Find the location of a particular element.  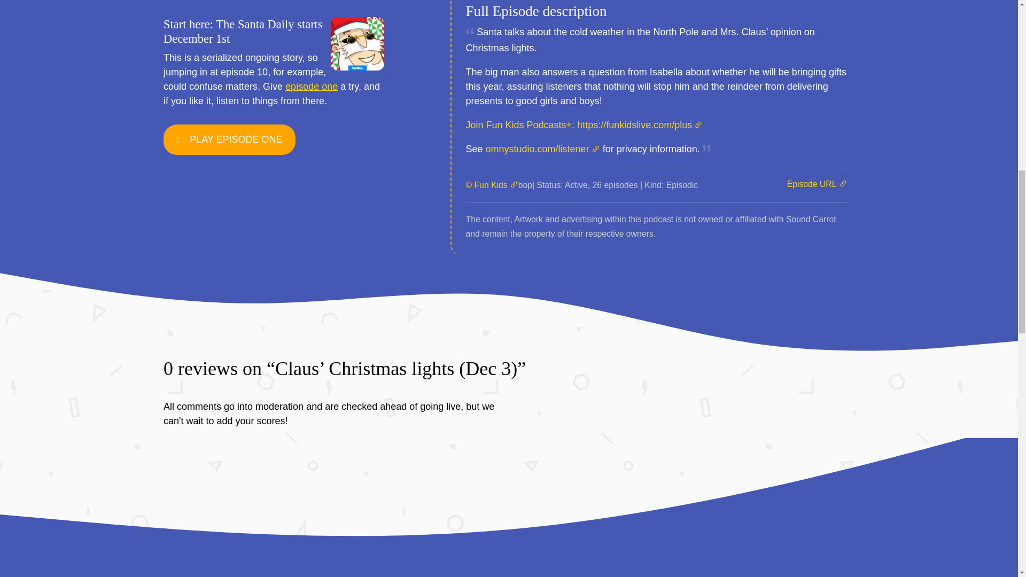

PLAY EPISODE ONE is located at coordinates (236, 139).